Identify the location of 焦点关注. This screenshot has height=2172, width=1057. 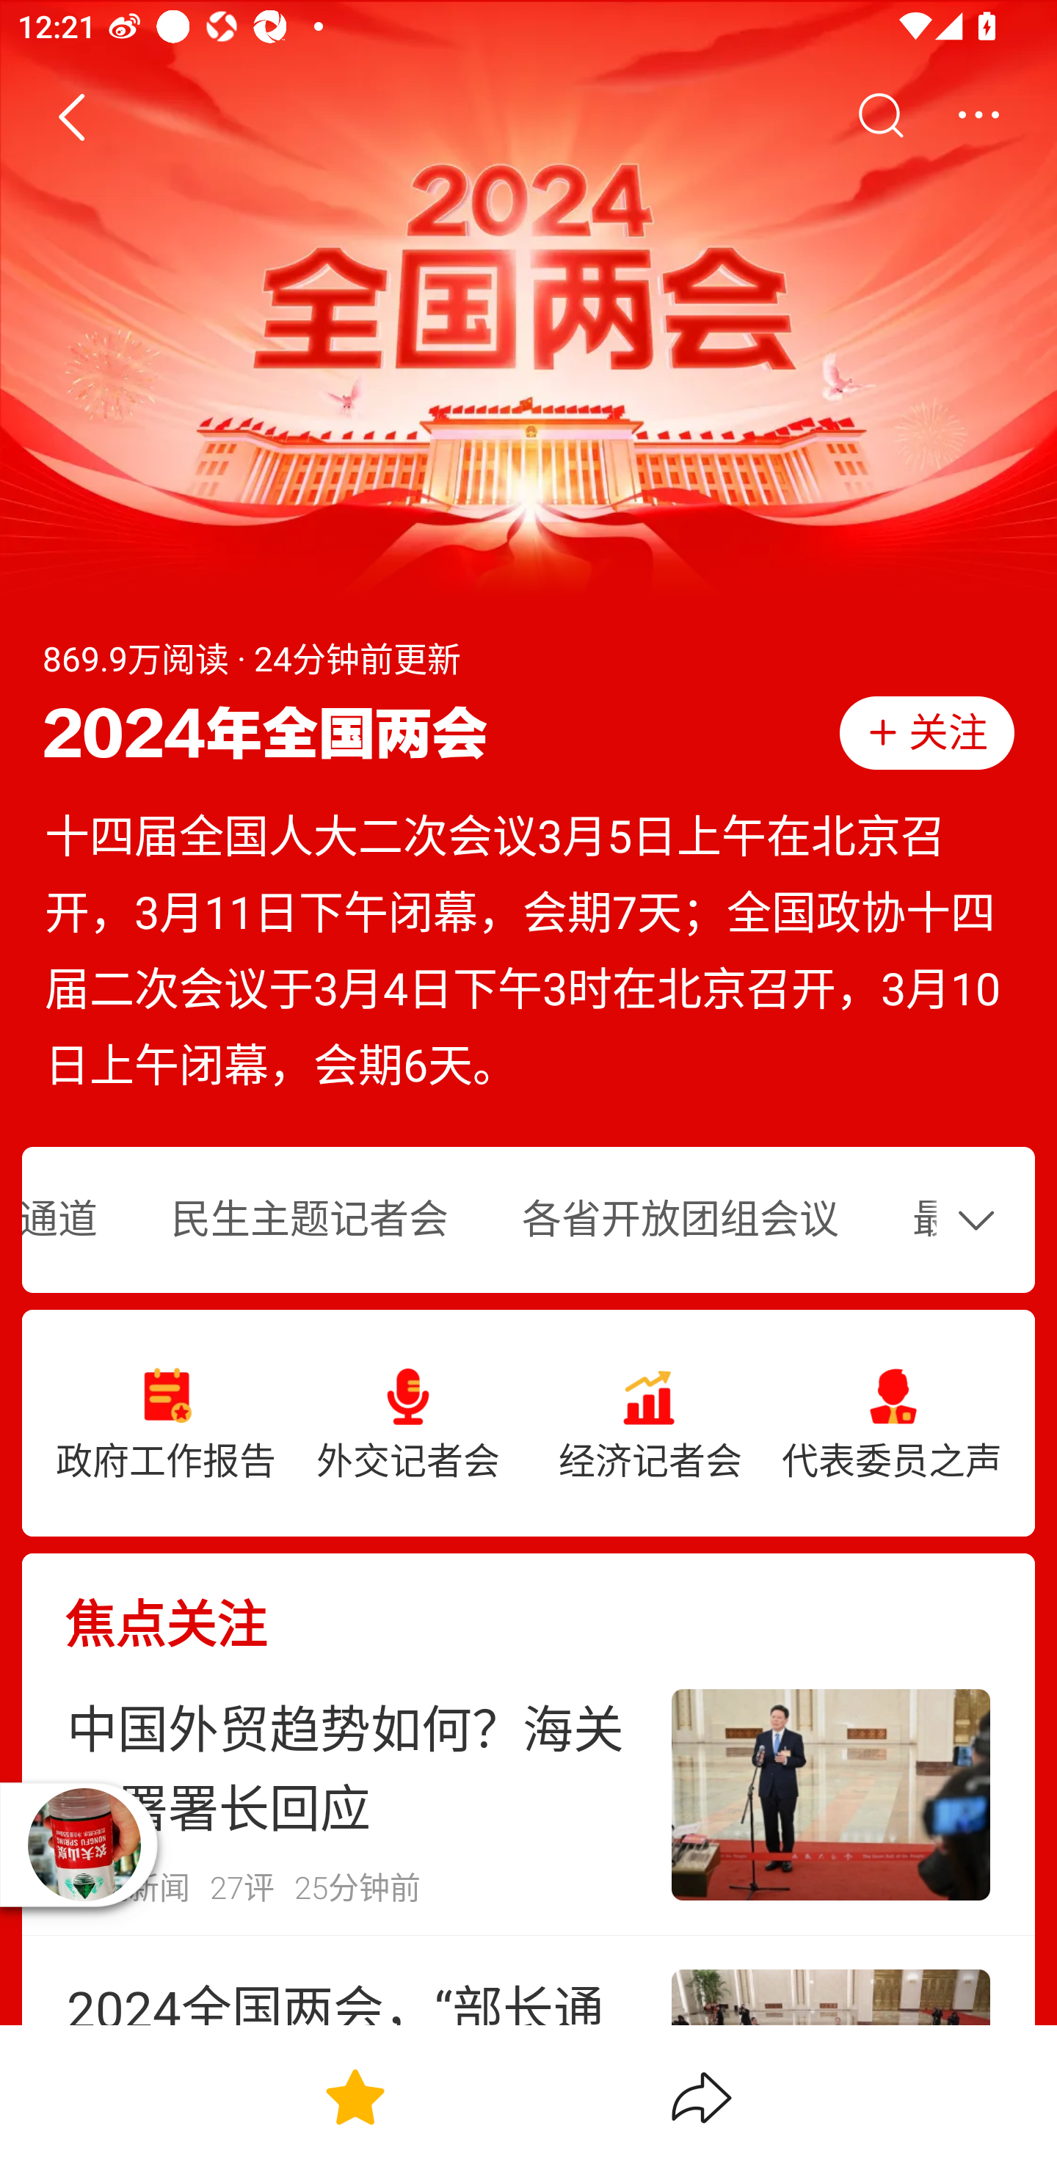
(528, 1604).